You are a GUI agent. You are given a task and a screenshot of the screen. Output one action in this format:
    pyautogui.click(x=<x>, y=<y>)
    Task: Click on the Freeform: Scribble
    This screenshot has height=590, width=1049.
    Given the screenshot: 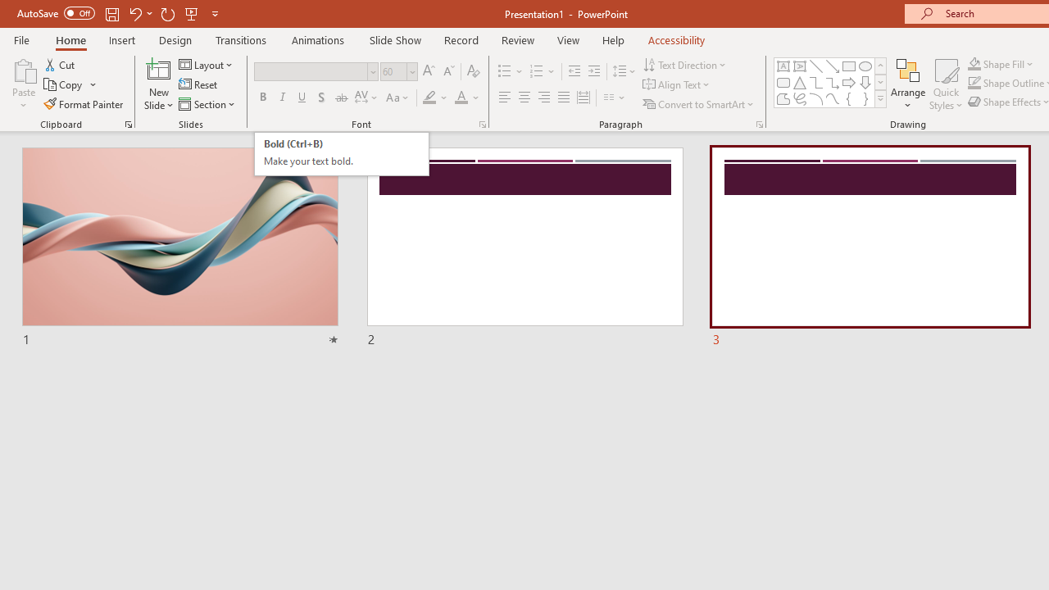 What is the action you would take?
    pyautogui.click(x=800, y=98)
    